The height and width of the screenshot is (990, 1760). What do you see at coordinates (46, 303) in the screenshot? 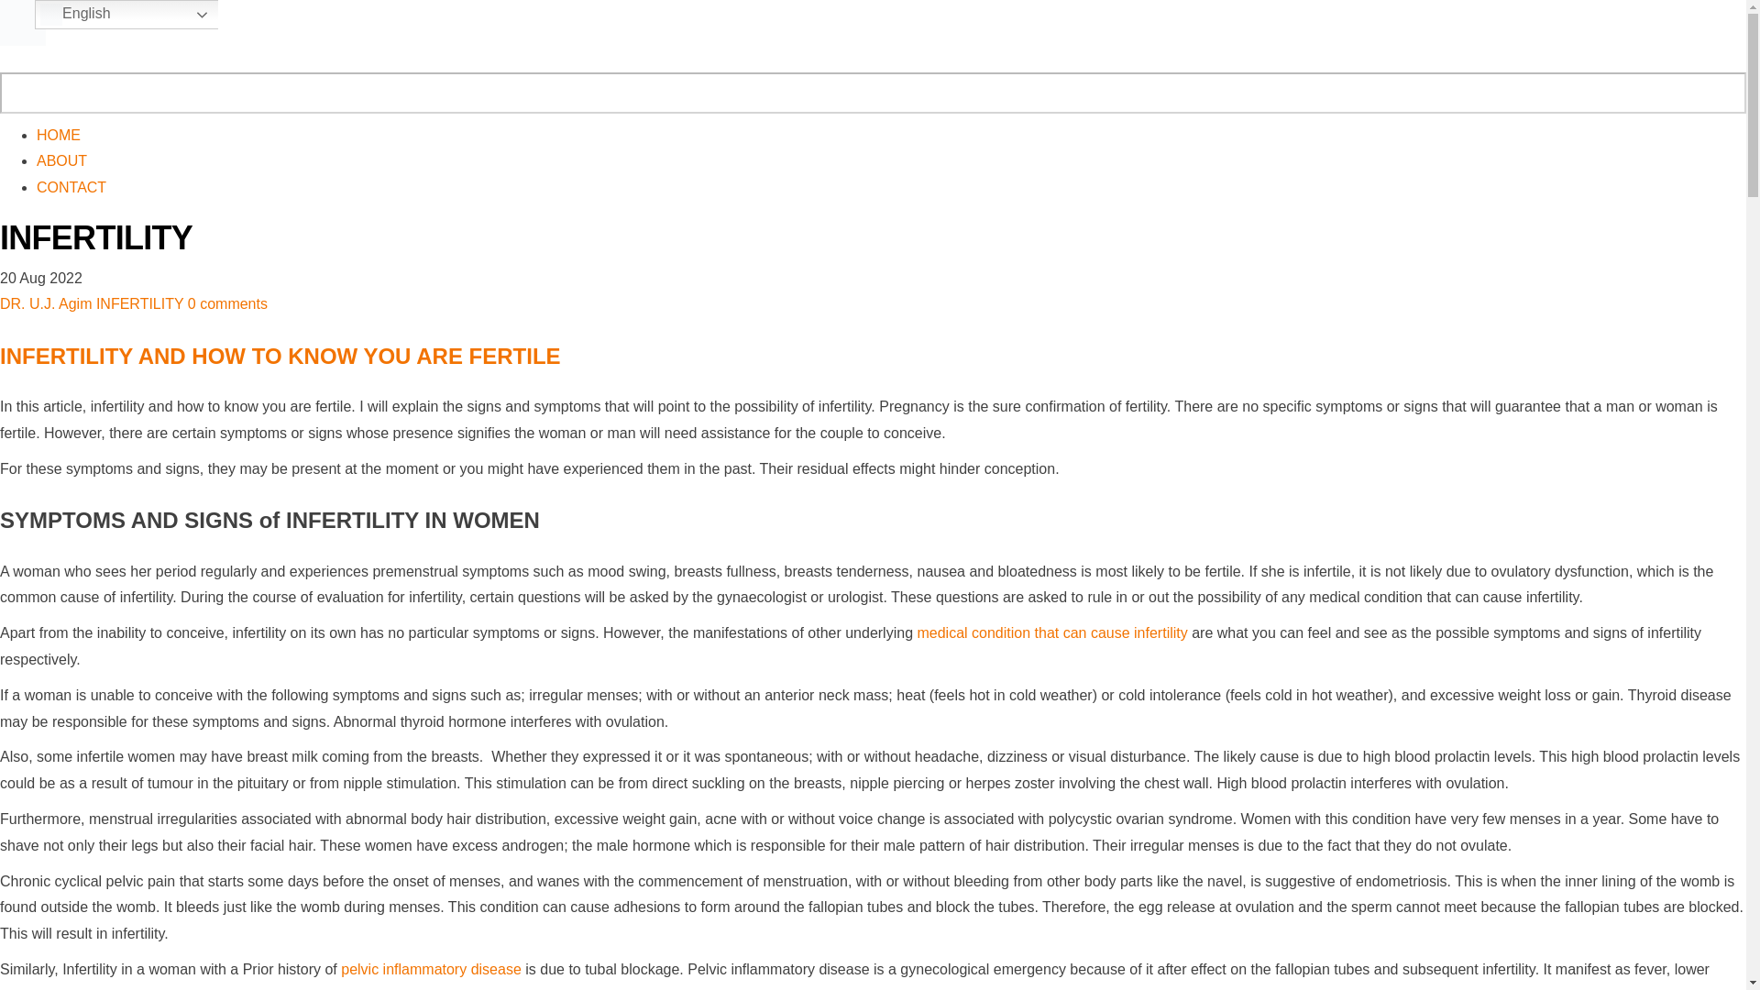
I see `DR. U.J. Agim` at bounding box center [46, 303].